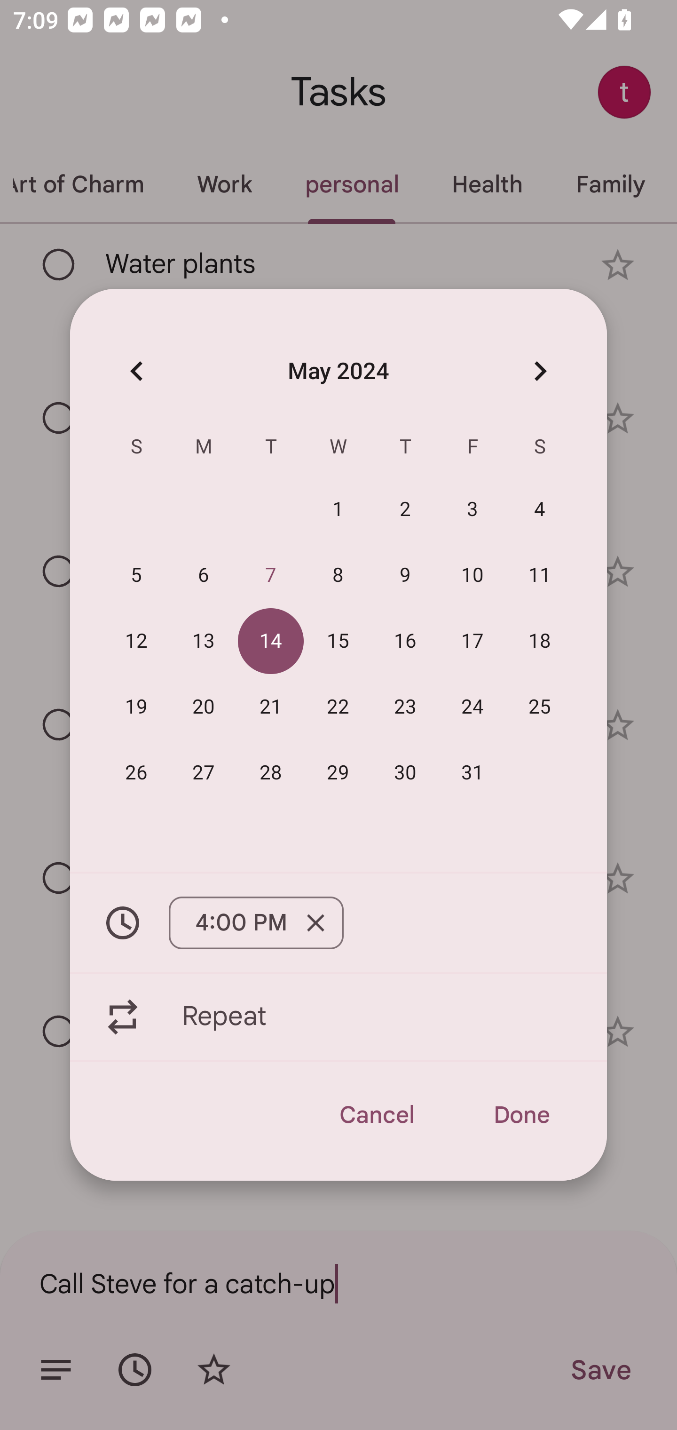 The height and width of the screenshot is (1430, 677). I want to click on 17 17 May 2024, so click(473, 641).